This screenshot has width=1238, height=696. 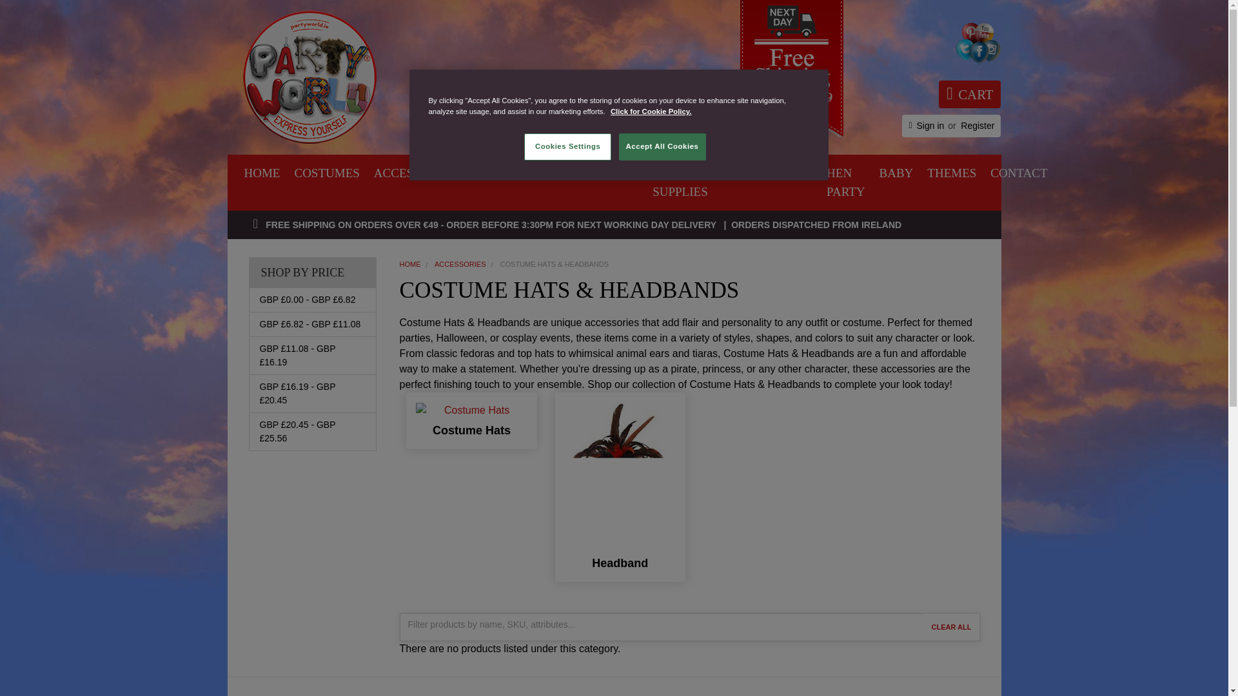 I want to click on HOME, so click(x=471, y=411).